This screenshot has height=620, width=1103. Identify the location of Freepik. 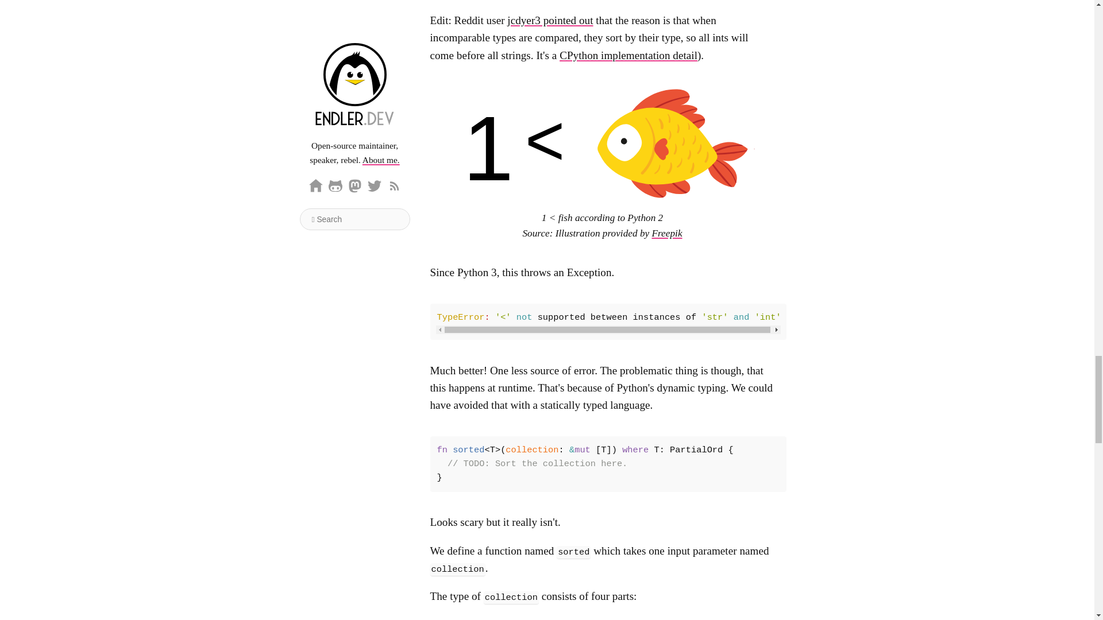
(666, 233).